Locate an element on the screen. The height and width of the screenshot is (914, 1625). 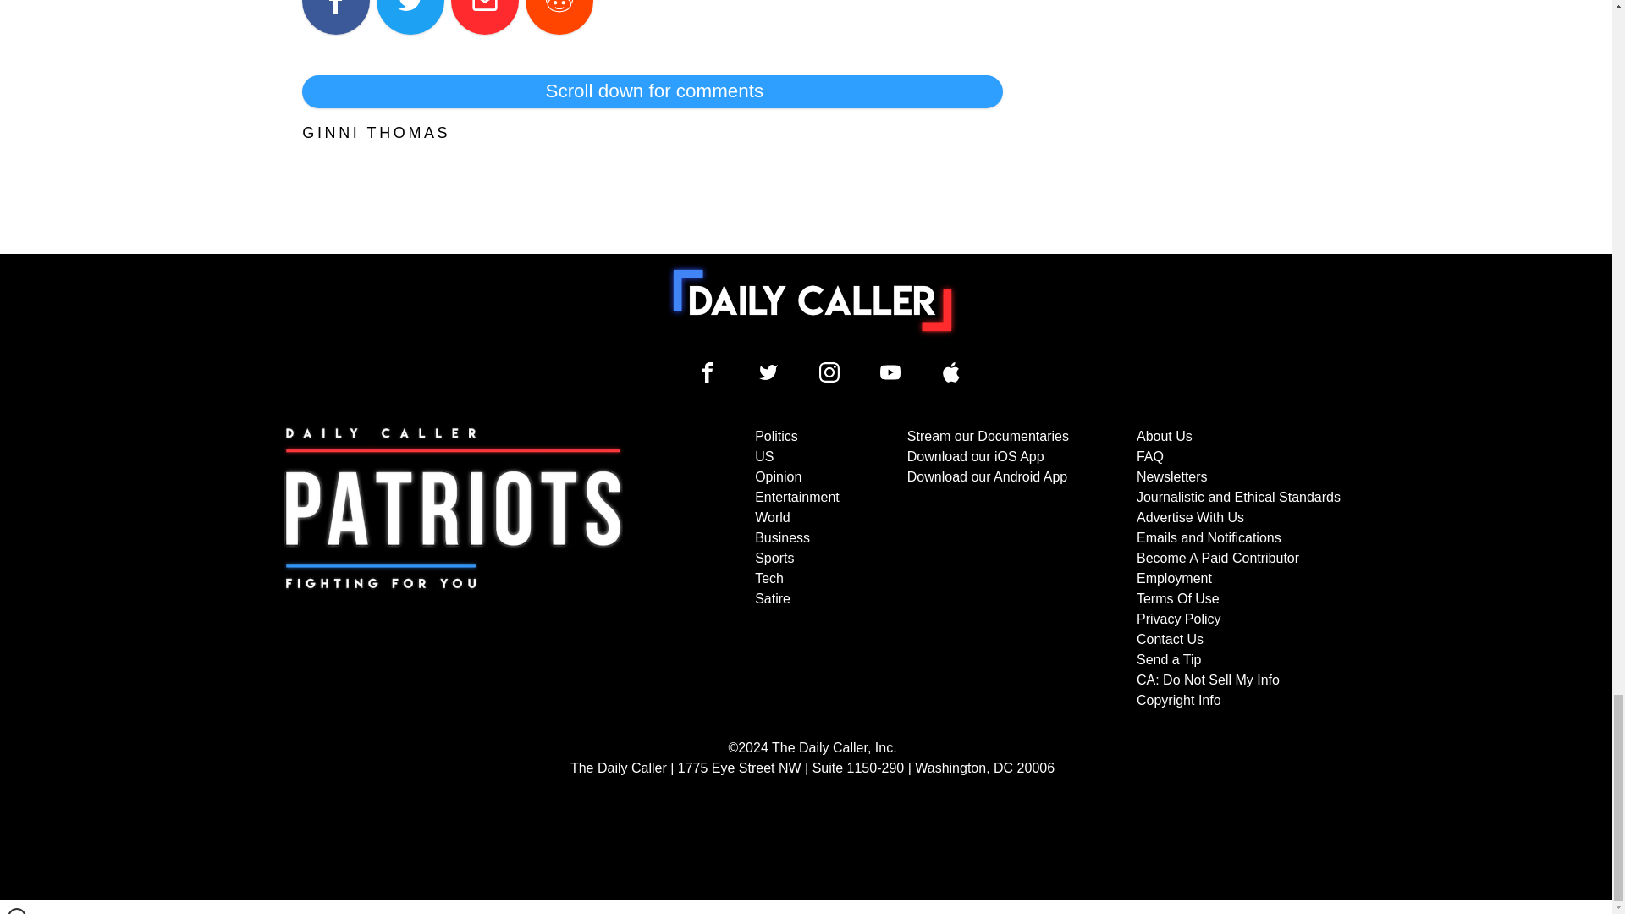
Daily Caller Facebook is located at coordinates (708, 372).